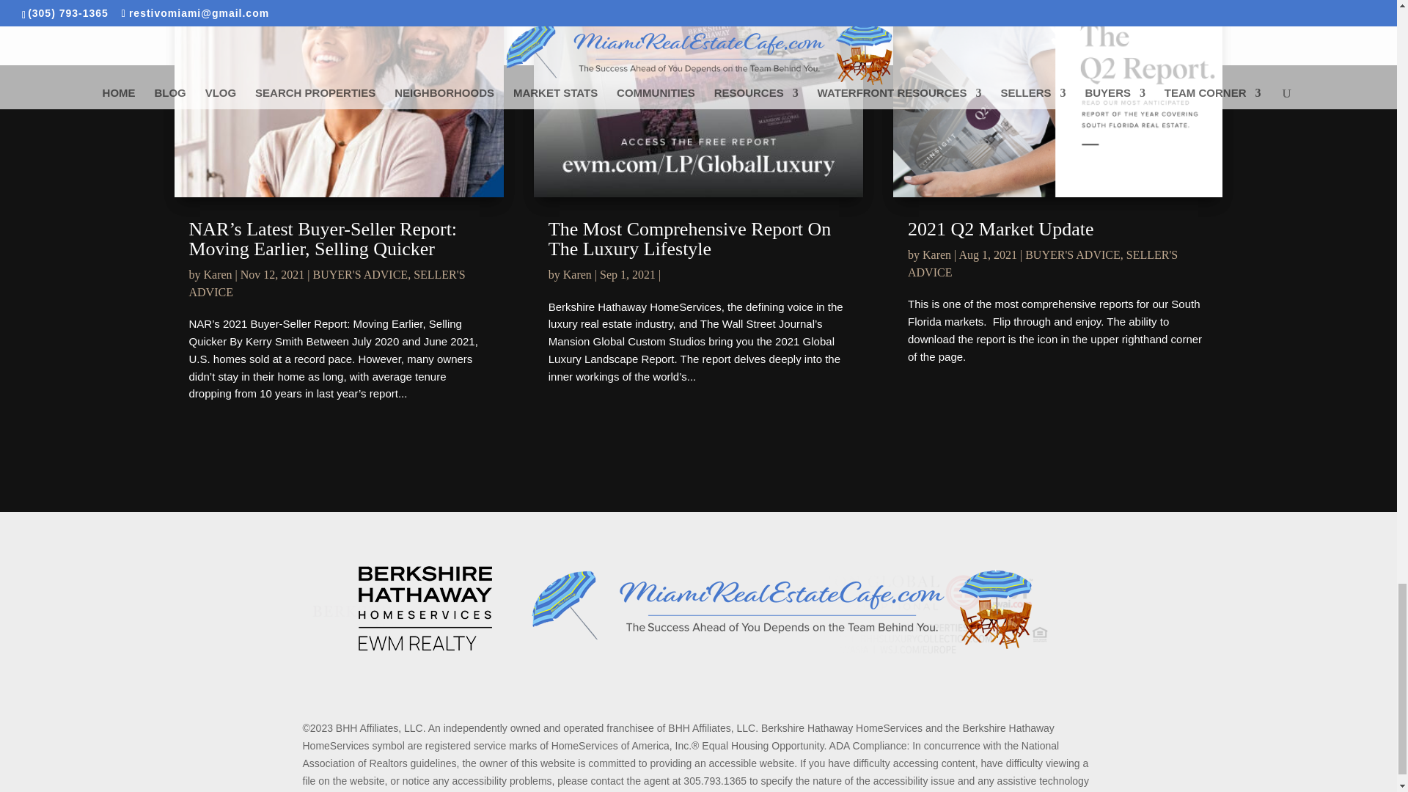 The width and height of the screenshot is (1408, 792). What do you see at coordinates (218, 274) in the screenshot?
I see `Posts by Karen` at bounding box center [218, 274].